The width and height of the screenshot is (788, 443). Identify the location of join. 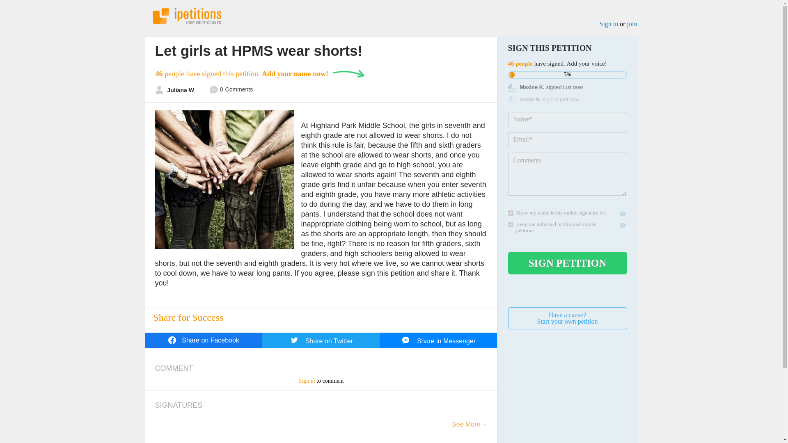
(465, 427).